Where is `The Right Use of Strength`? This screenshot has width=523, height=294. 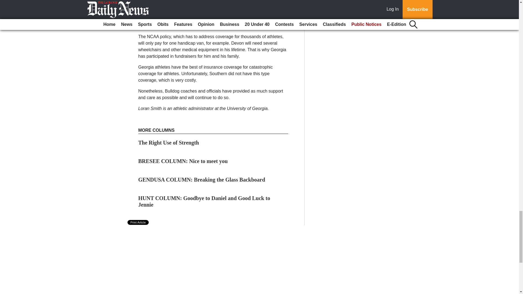 The Right Use of Strength is located at coordinates (169, 143).